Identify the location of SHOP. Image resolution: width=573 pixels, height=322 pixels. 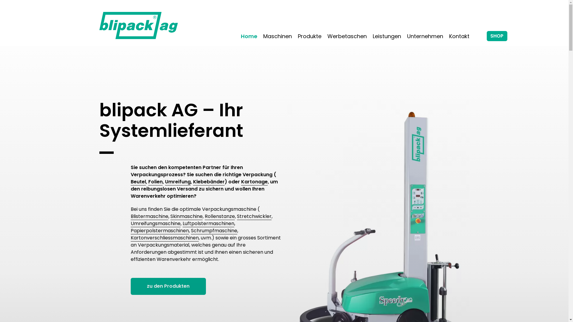
(497, 36).